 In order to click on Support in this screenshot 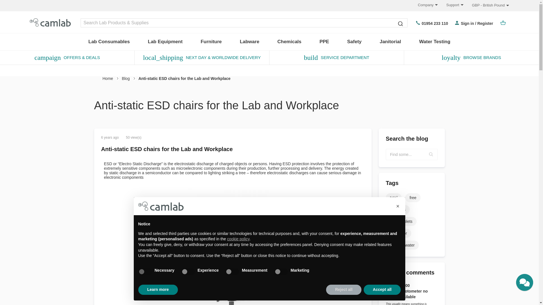, I will do `click(451, 5)`.